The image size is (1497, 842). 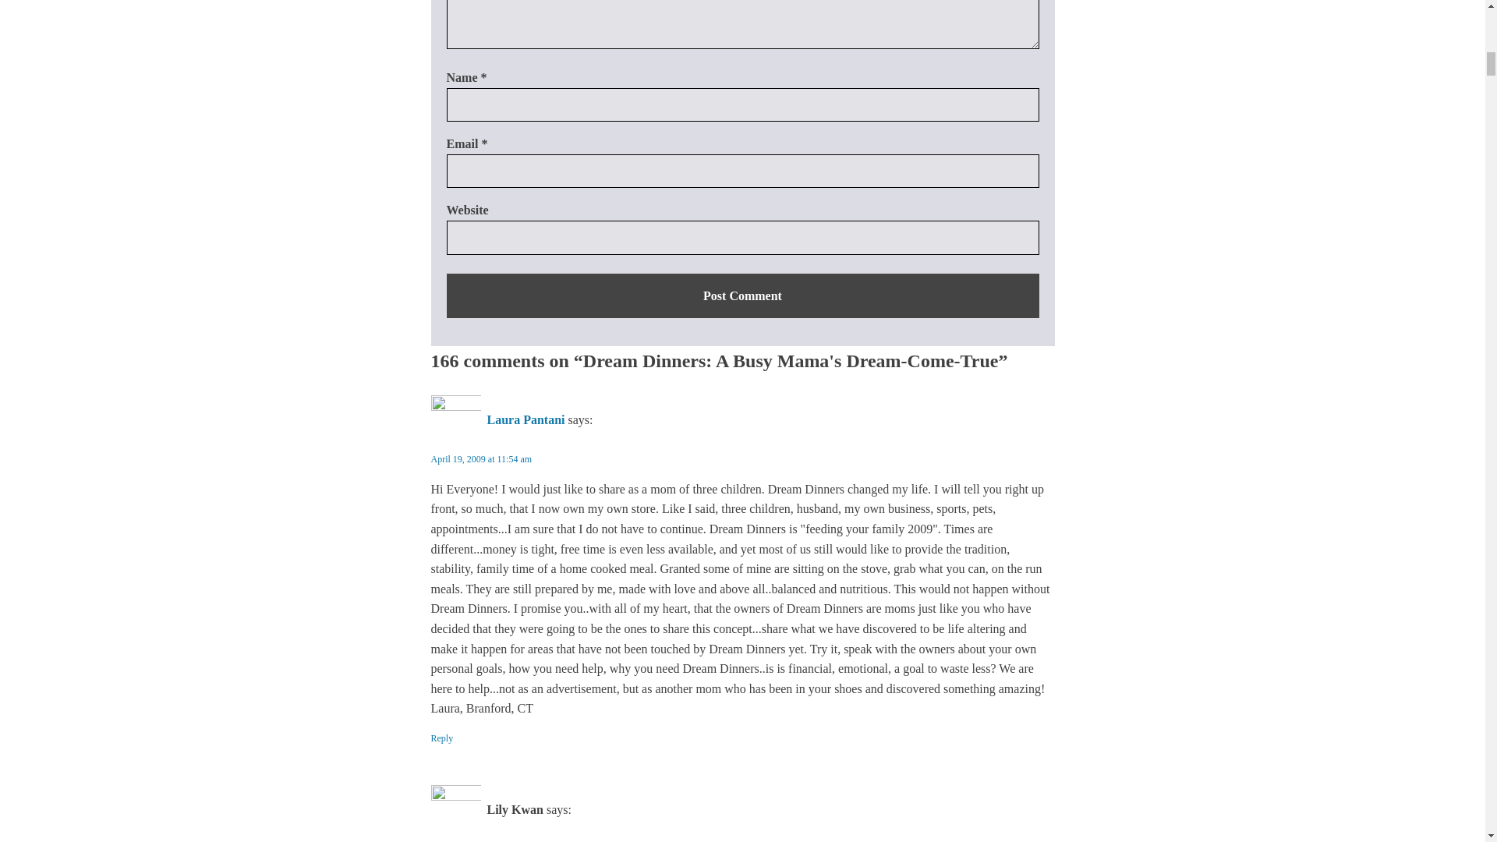 I want to click on Reply, so click(x=441, y=738).